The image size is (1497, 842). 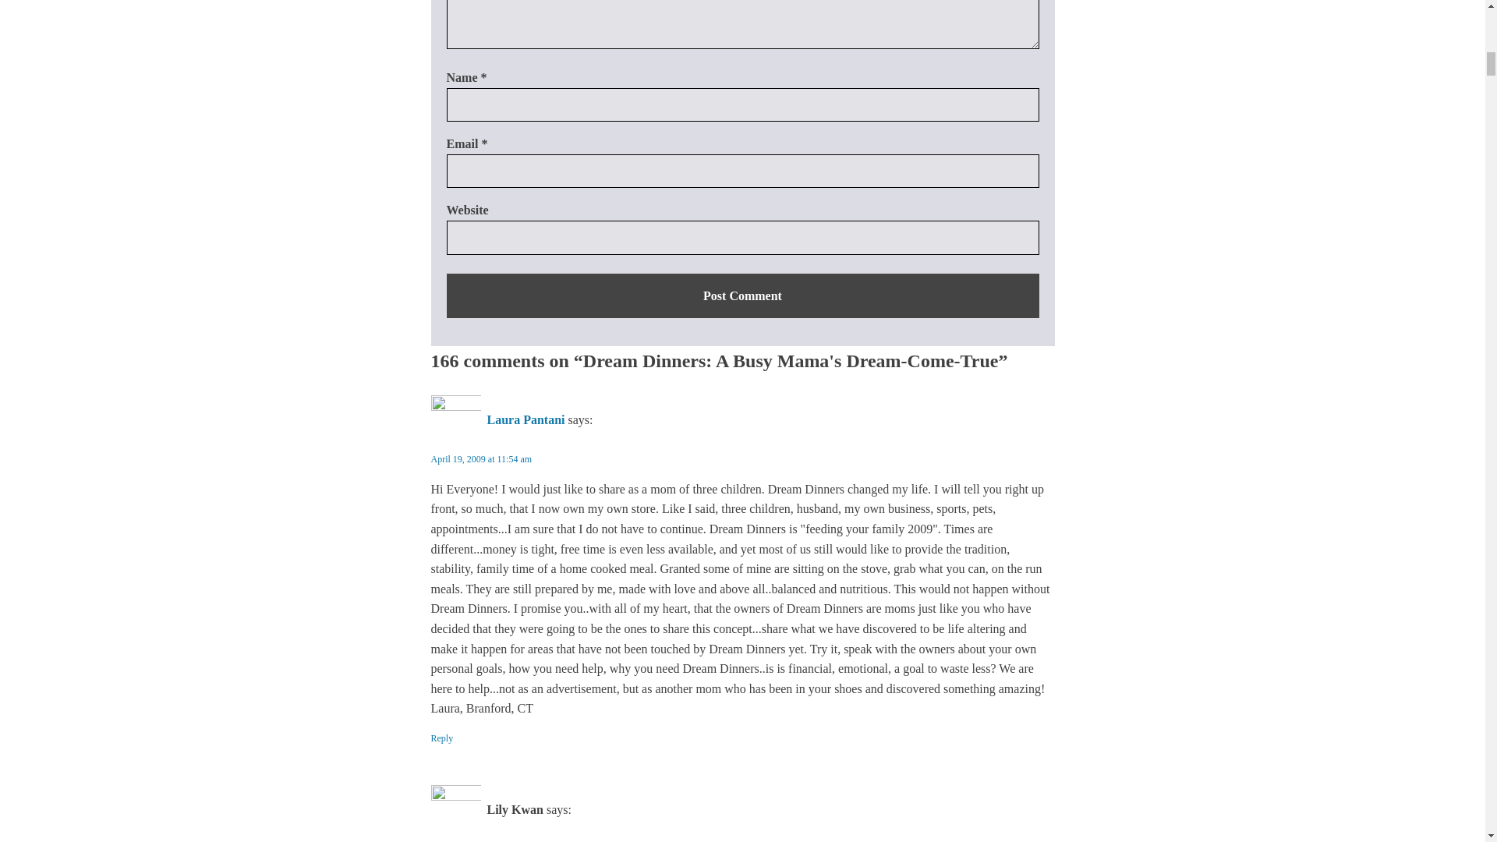 I want to click on Reply, so click(x=441, y=738).